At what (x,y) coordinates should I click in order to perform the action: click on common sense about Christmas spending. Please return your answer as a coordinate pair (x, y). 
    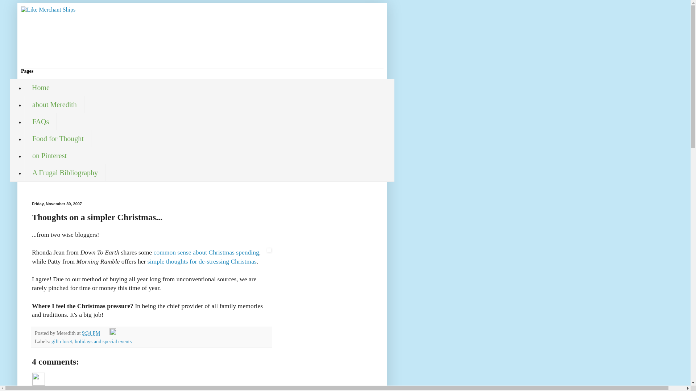
    Looking at the image, I should click on (206, 252).